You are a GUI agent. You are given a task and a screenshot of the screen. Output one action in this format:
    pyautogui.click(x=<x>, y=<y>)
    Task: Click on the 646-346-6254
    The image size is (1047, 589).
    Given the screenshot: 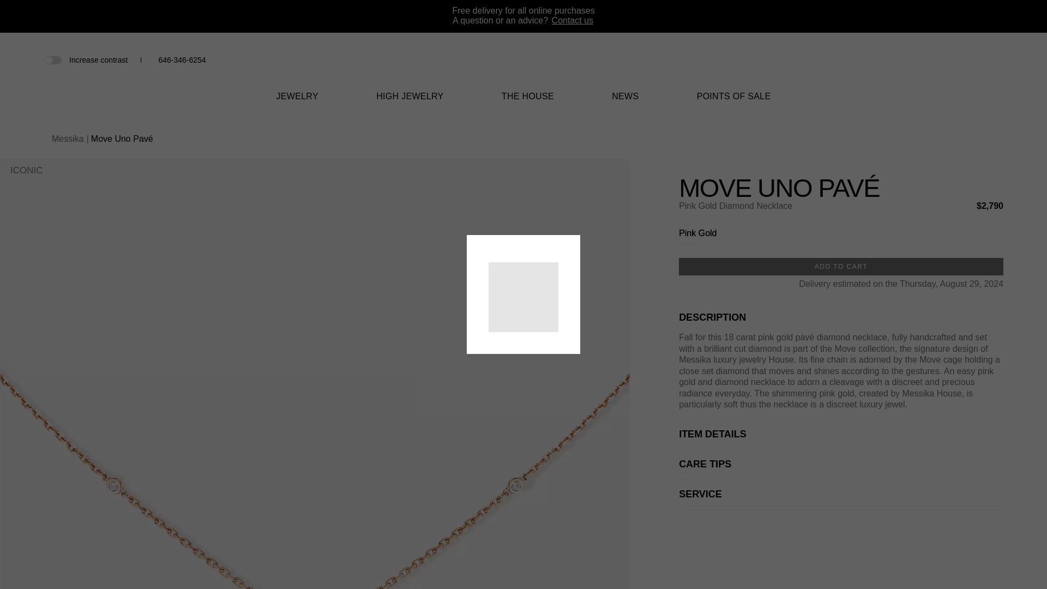 What is the action you would take?
    pyautogui.click(x=181, y=59)
    